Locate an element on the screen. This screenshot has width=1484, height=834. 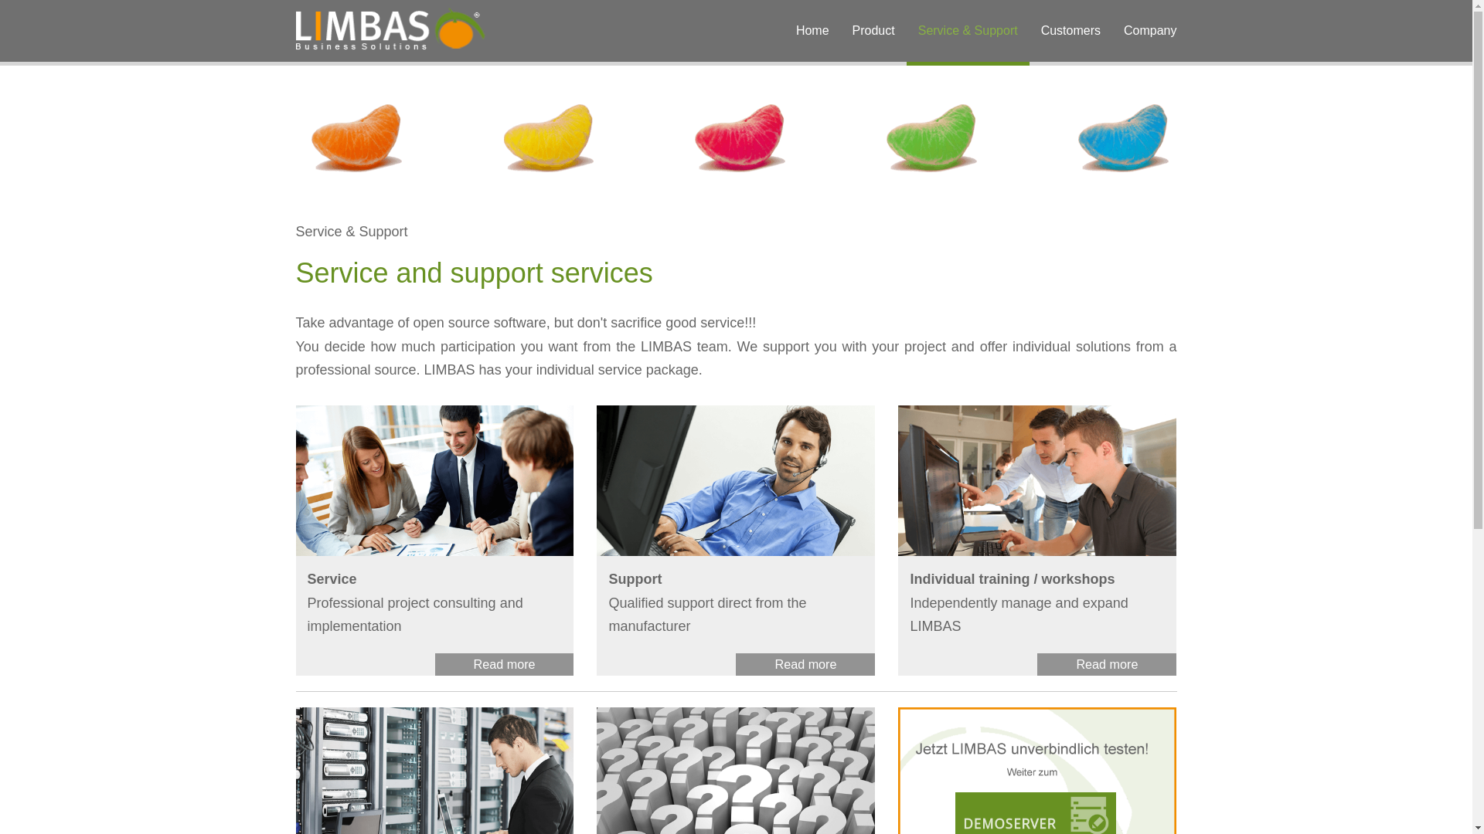
Read more is located at coordinates (1107, 664).